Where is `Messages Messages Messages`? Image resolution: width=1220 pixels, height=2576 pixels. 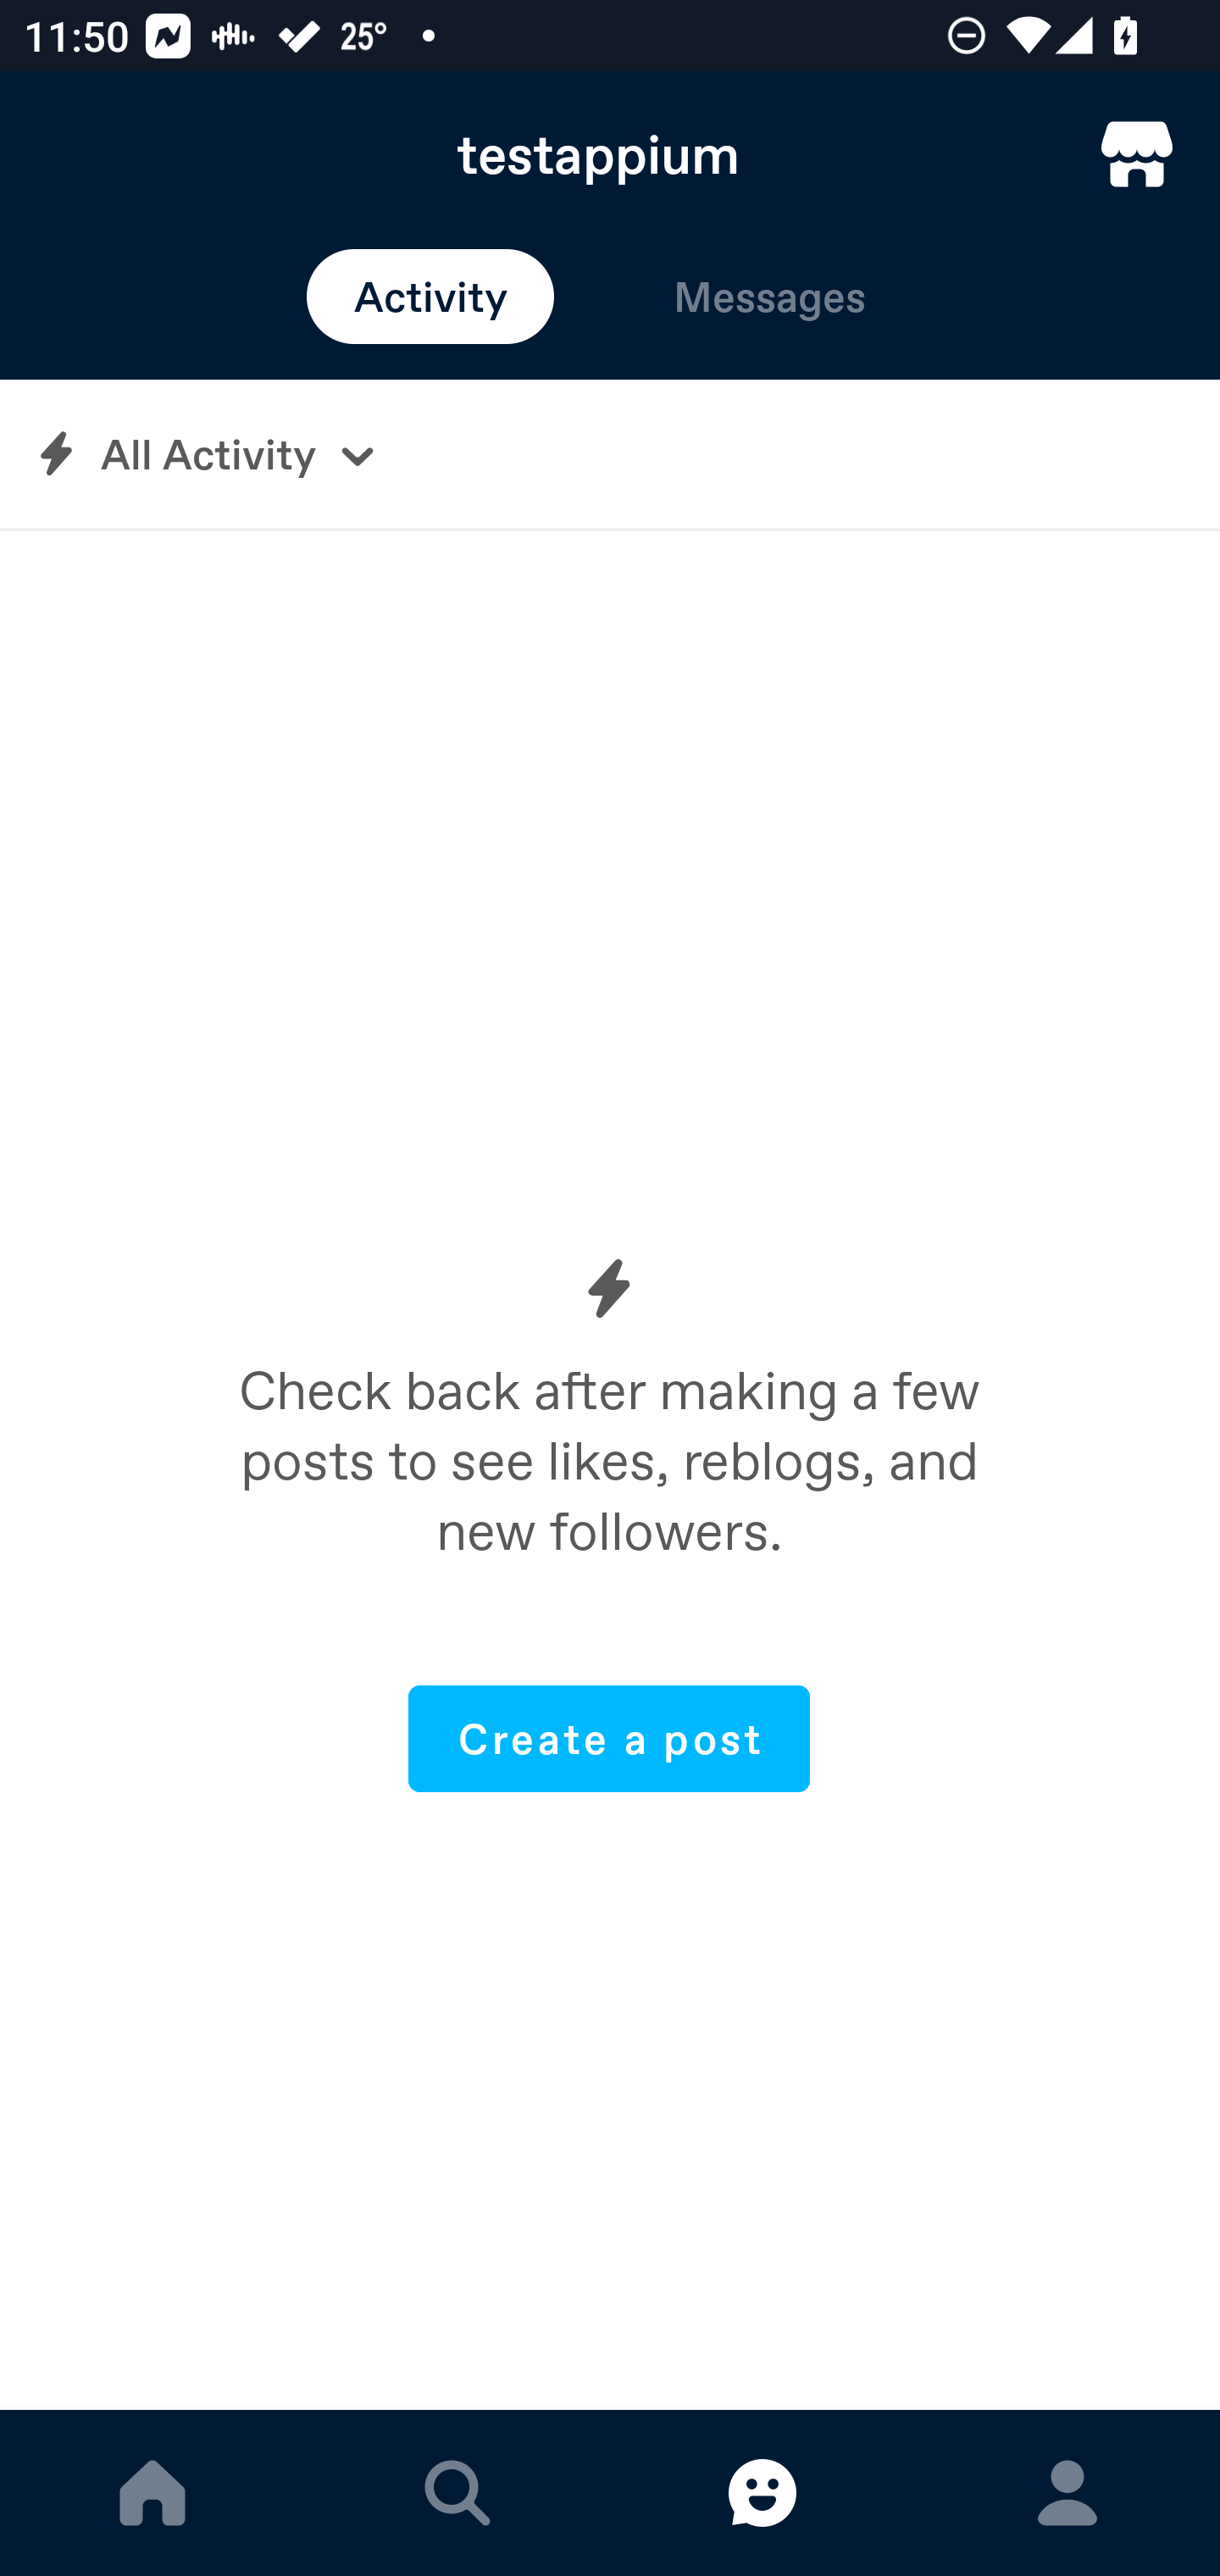 Messages Messages Messages is located at coordinates (769, 297).